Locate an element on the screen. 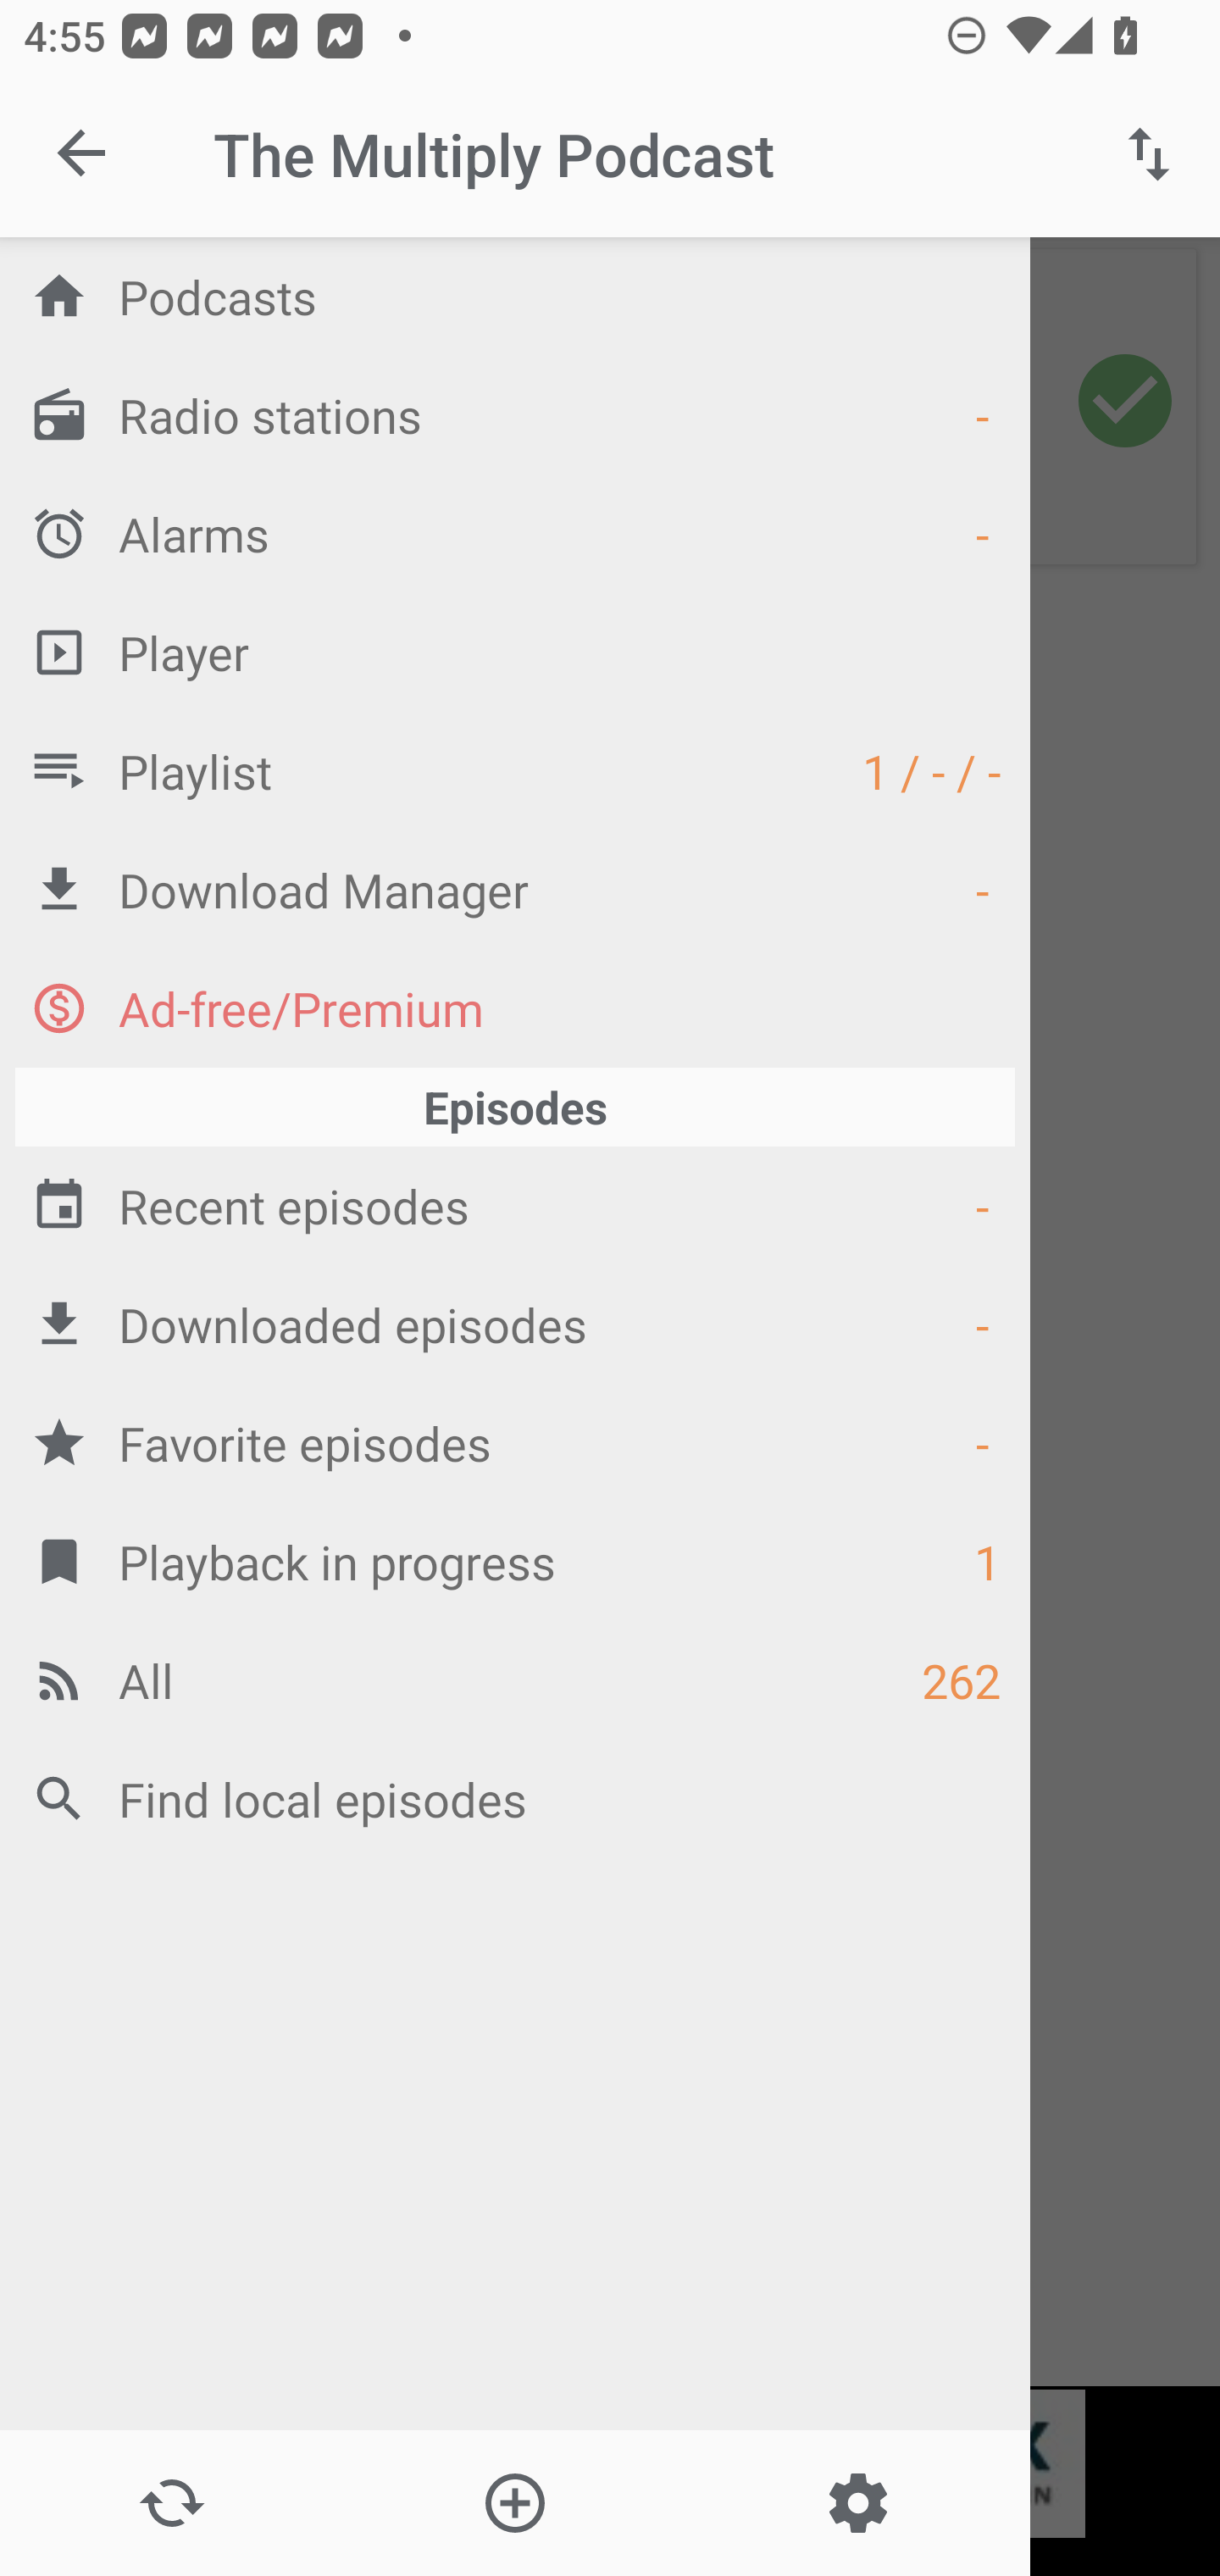  All 262 is located at coordinates (515, 1679).